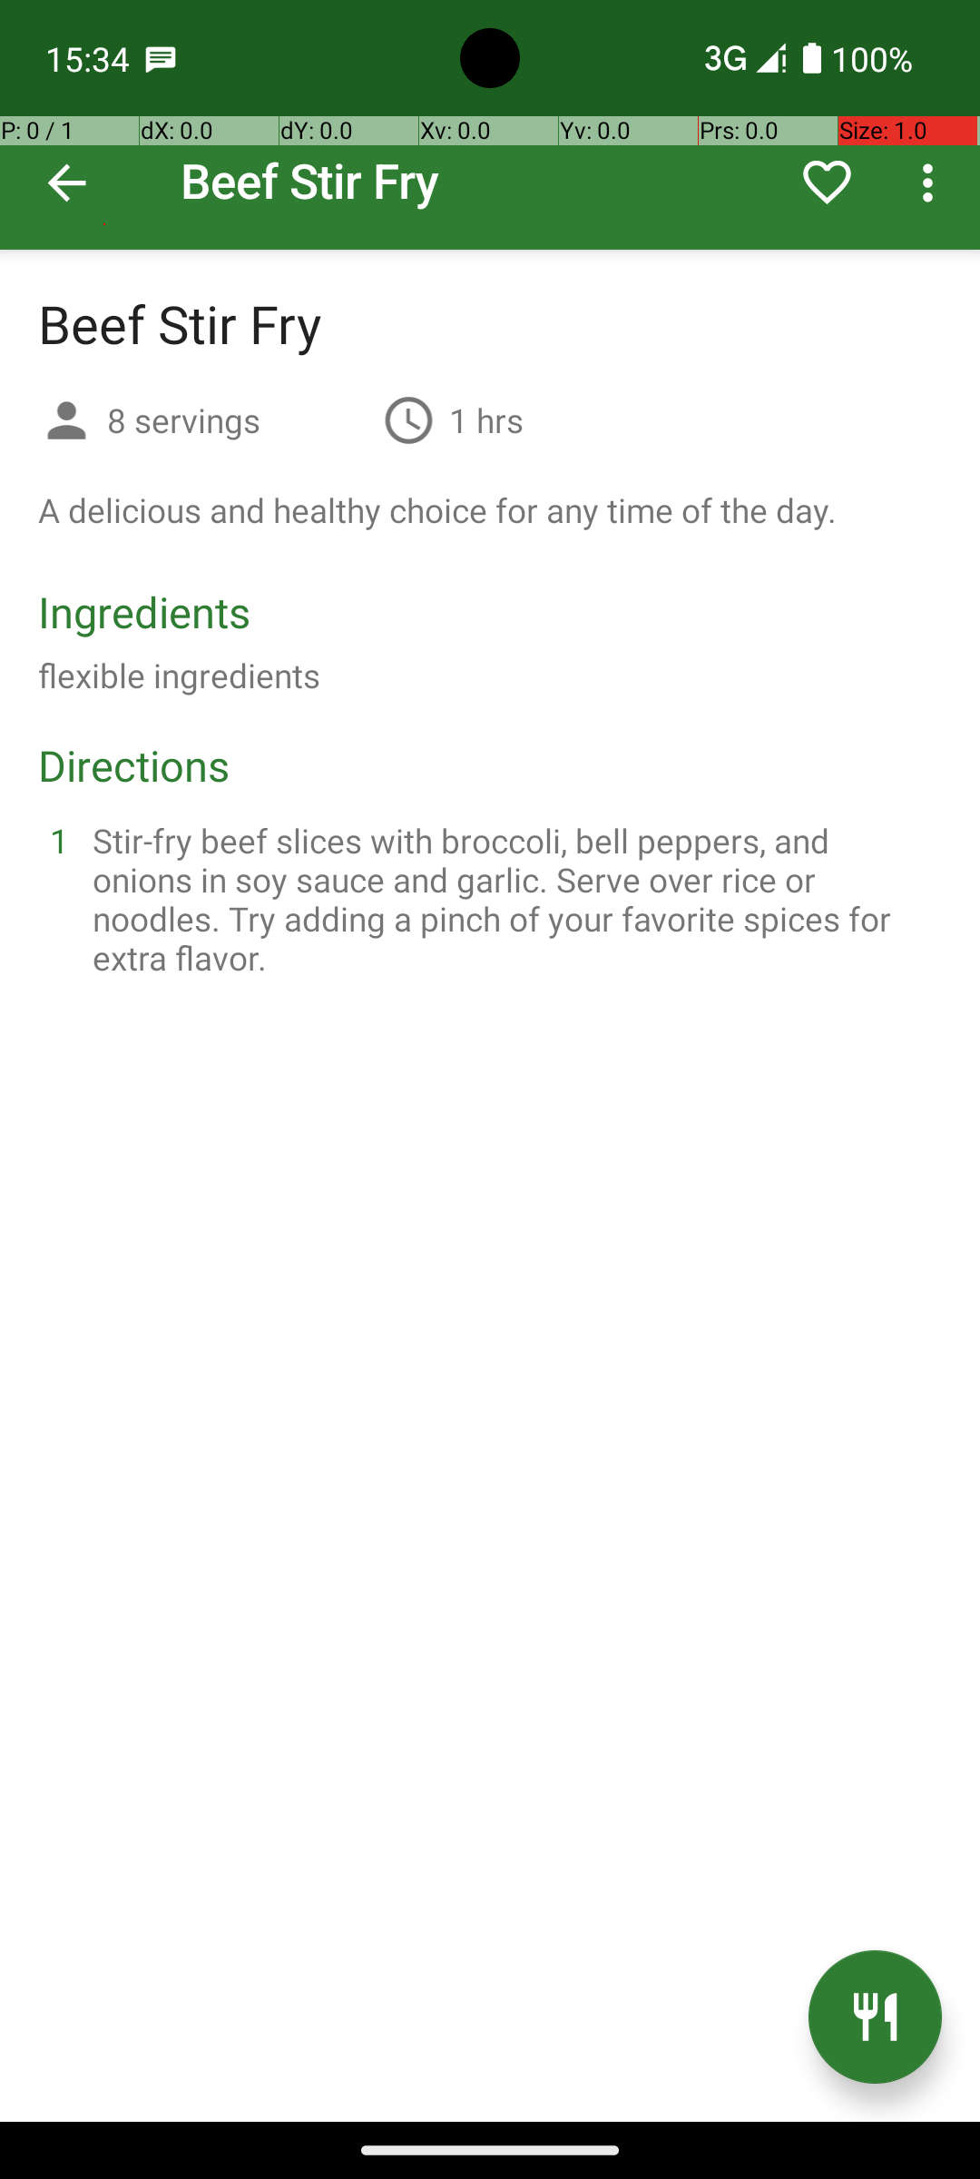 This screenshot has height=2179, width=980. I want to click on flexible ingredients, so click(180, 675).